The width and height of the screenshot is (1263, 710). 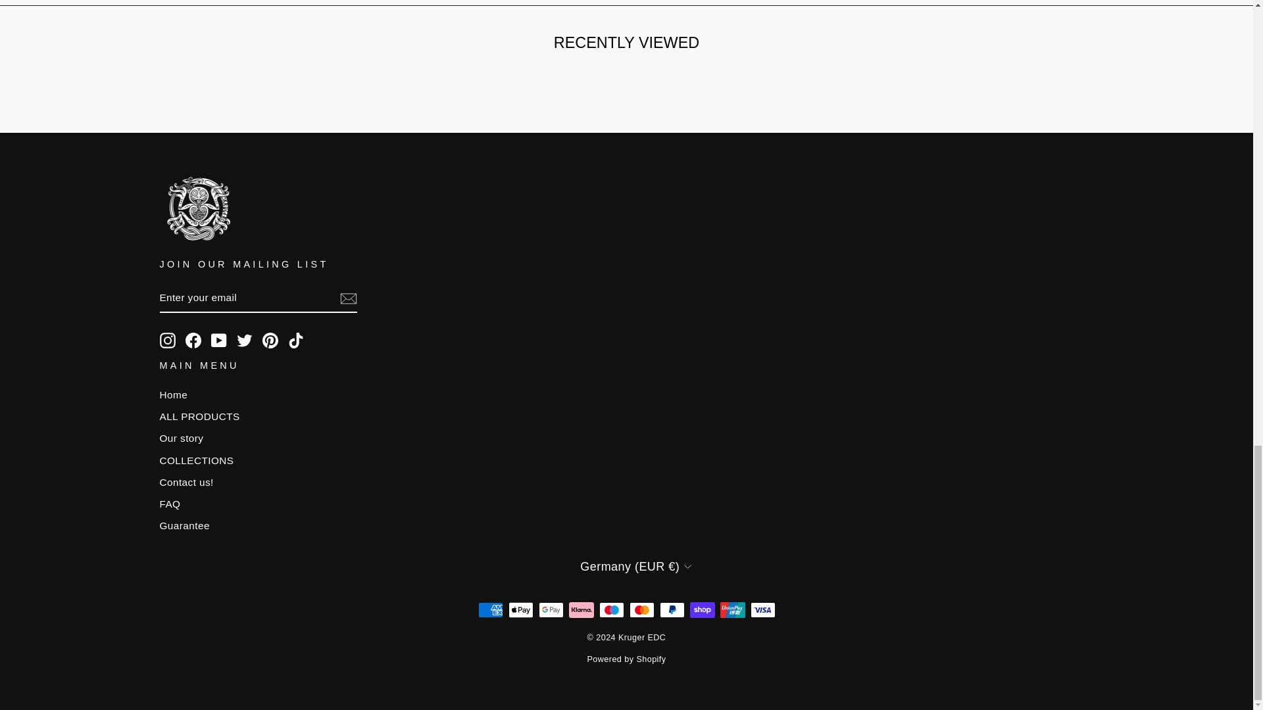 I want to click on Kruger EDC on Facebook, so click(x=193, y=341).